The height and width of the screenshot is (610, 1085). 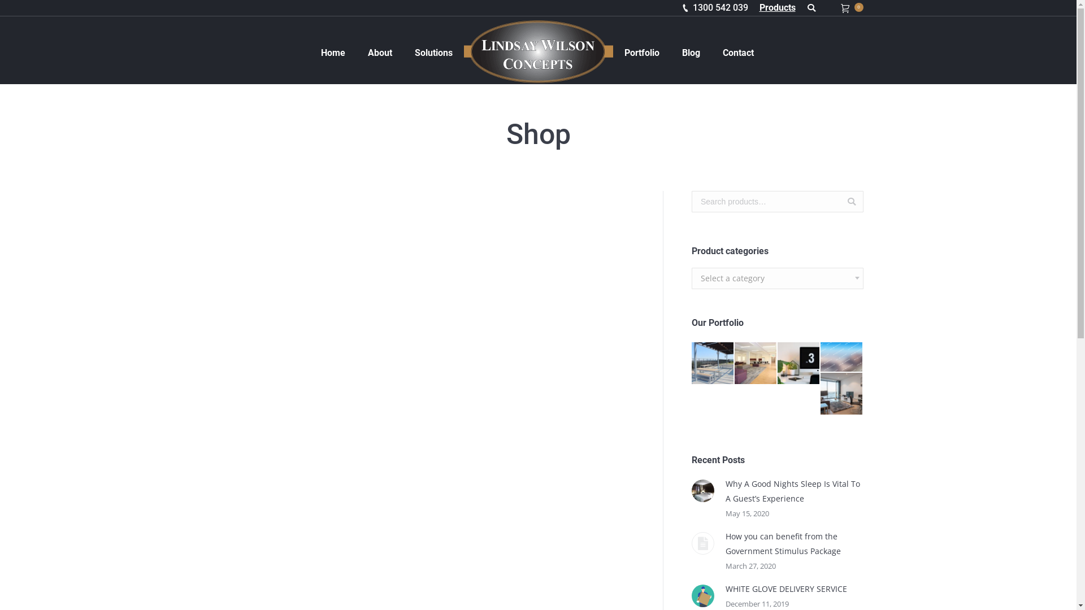 I want to click on  0, so click(x=848, y=8).